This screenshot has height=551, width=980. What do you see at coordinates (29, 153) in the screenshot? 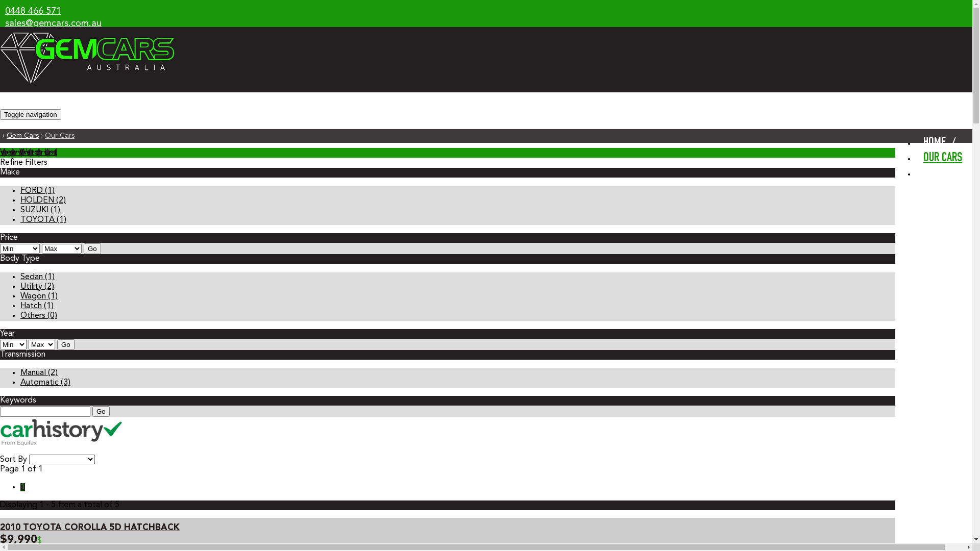
I see `View Watch List` at bounding box center [29, 153].